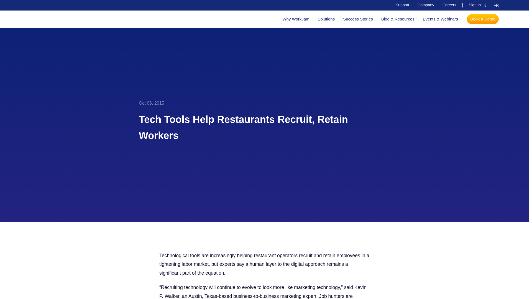 The height and width of the screenshot is (299, 532). Describe the element at coordinates (475, 5) in the screenshot. I see `Sign In` at that location.